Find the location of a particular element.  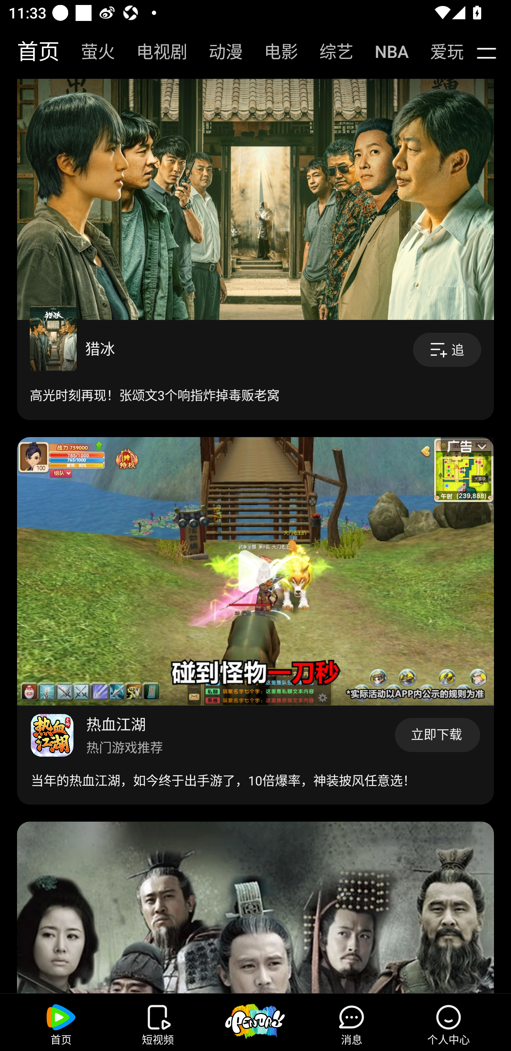

the ad tag is located at coordinates (467, 452).